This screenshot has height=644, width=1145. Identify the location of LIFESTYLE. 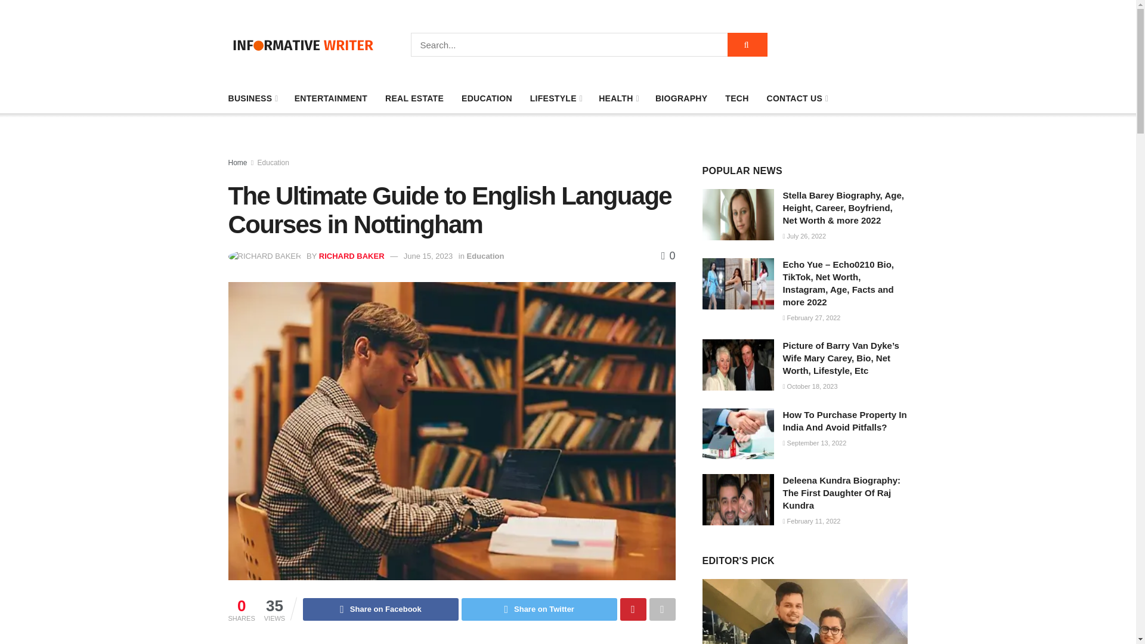
(555, 98).